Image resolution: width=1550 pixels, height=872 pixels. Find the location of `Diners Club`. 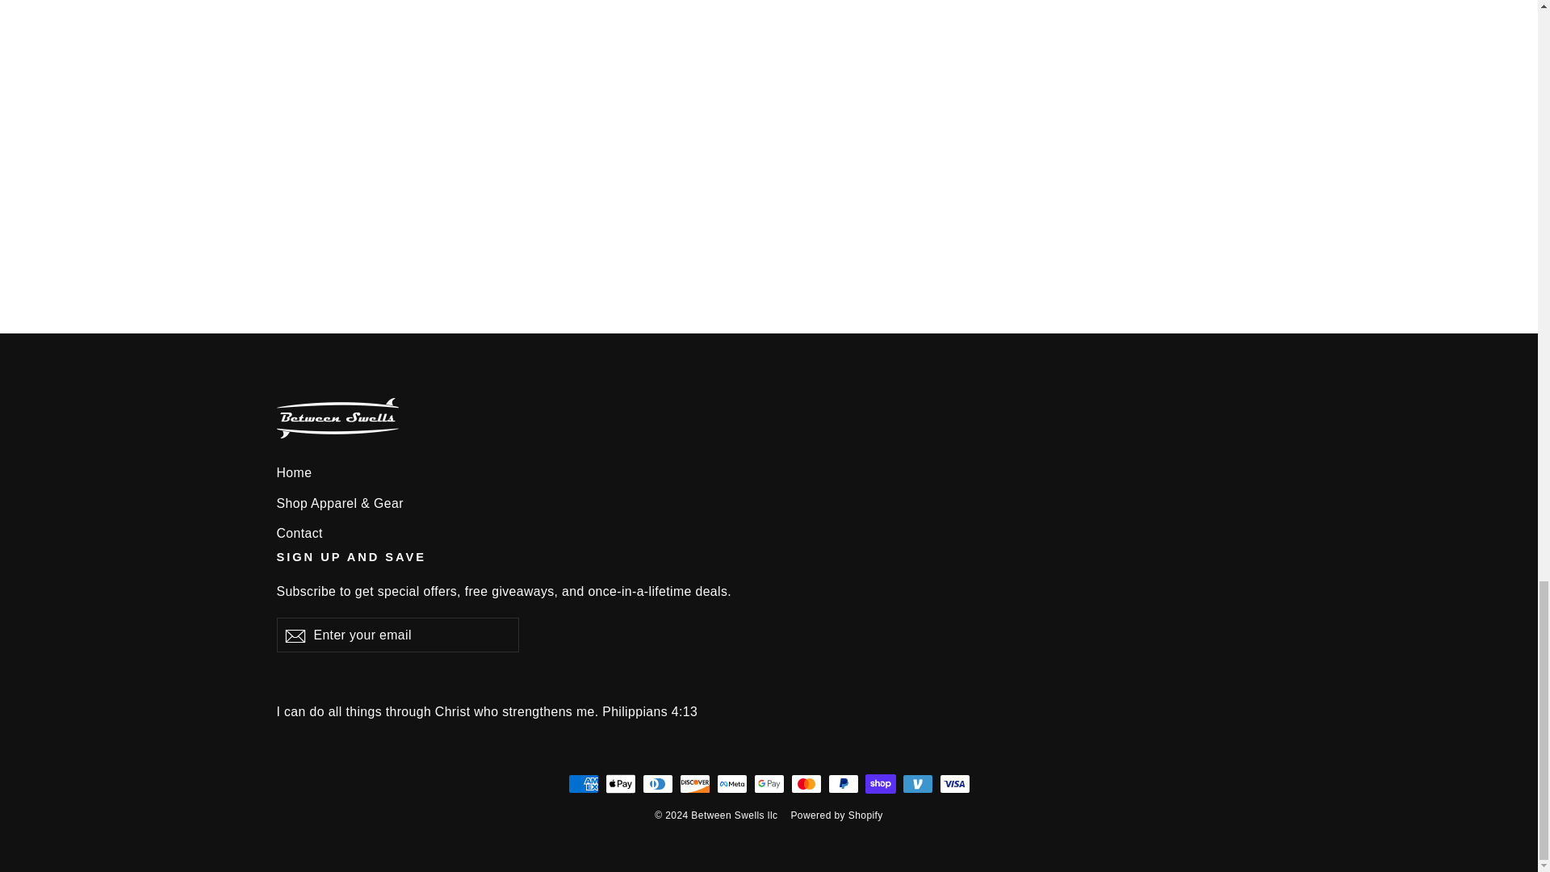

Diners Club is located at coordinates (657, 783).